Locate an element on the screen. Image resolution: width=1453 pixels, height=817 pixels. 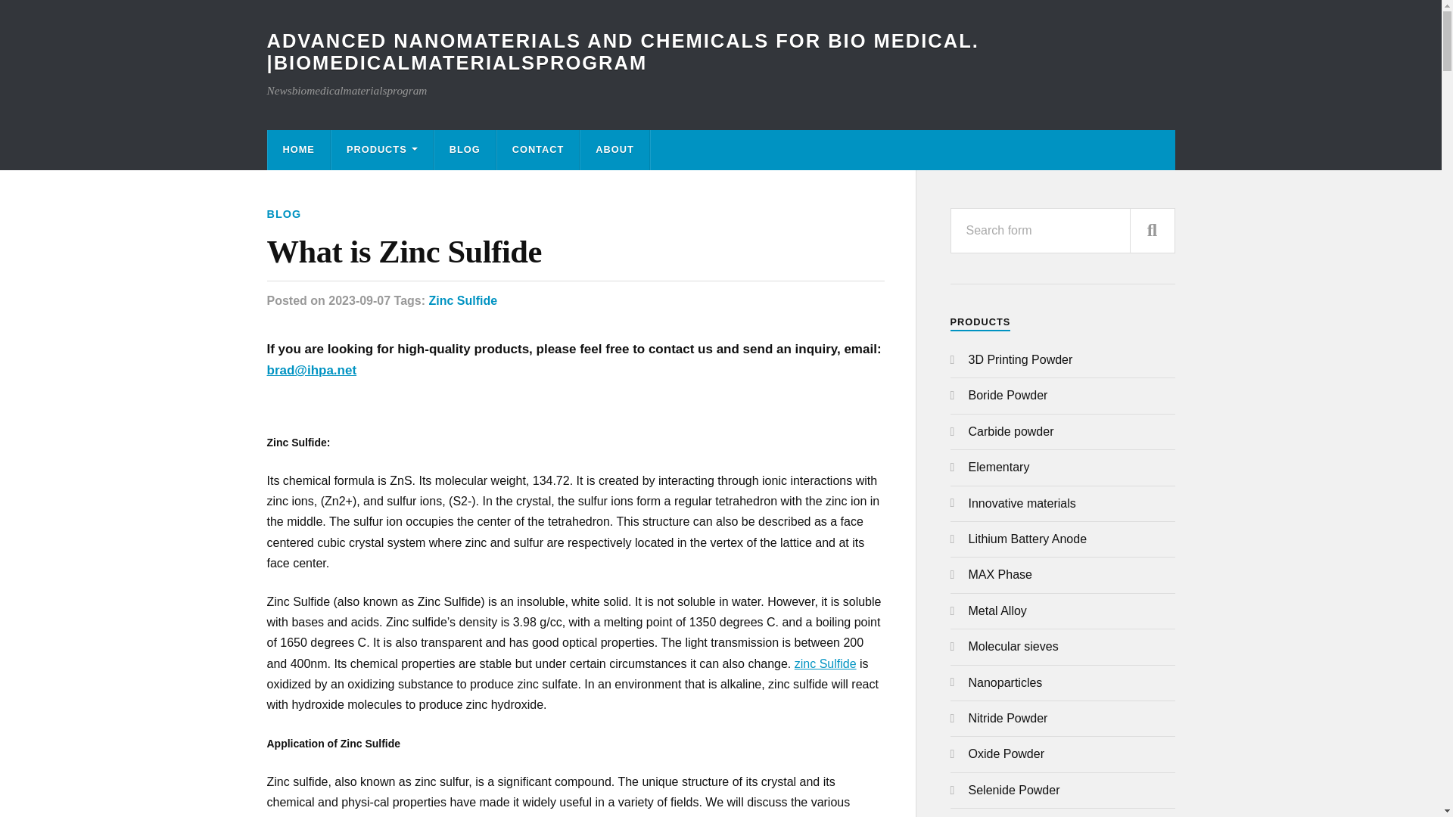
BLOG is located at coordinates (465, 150).